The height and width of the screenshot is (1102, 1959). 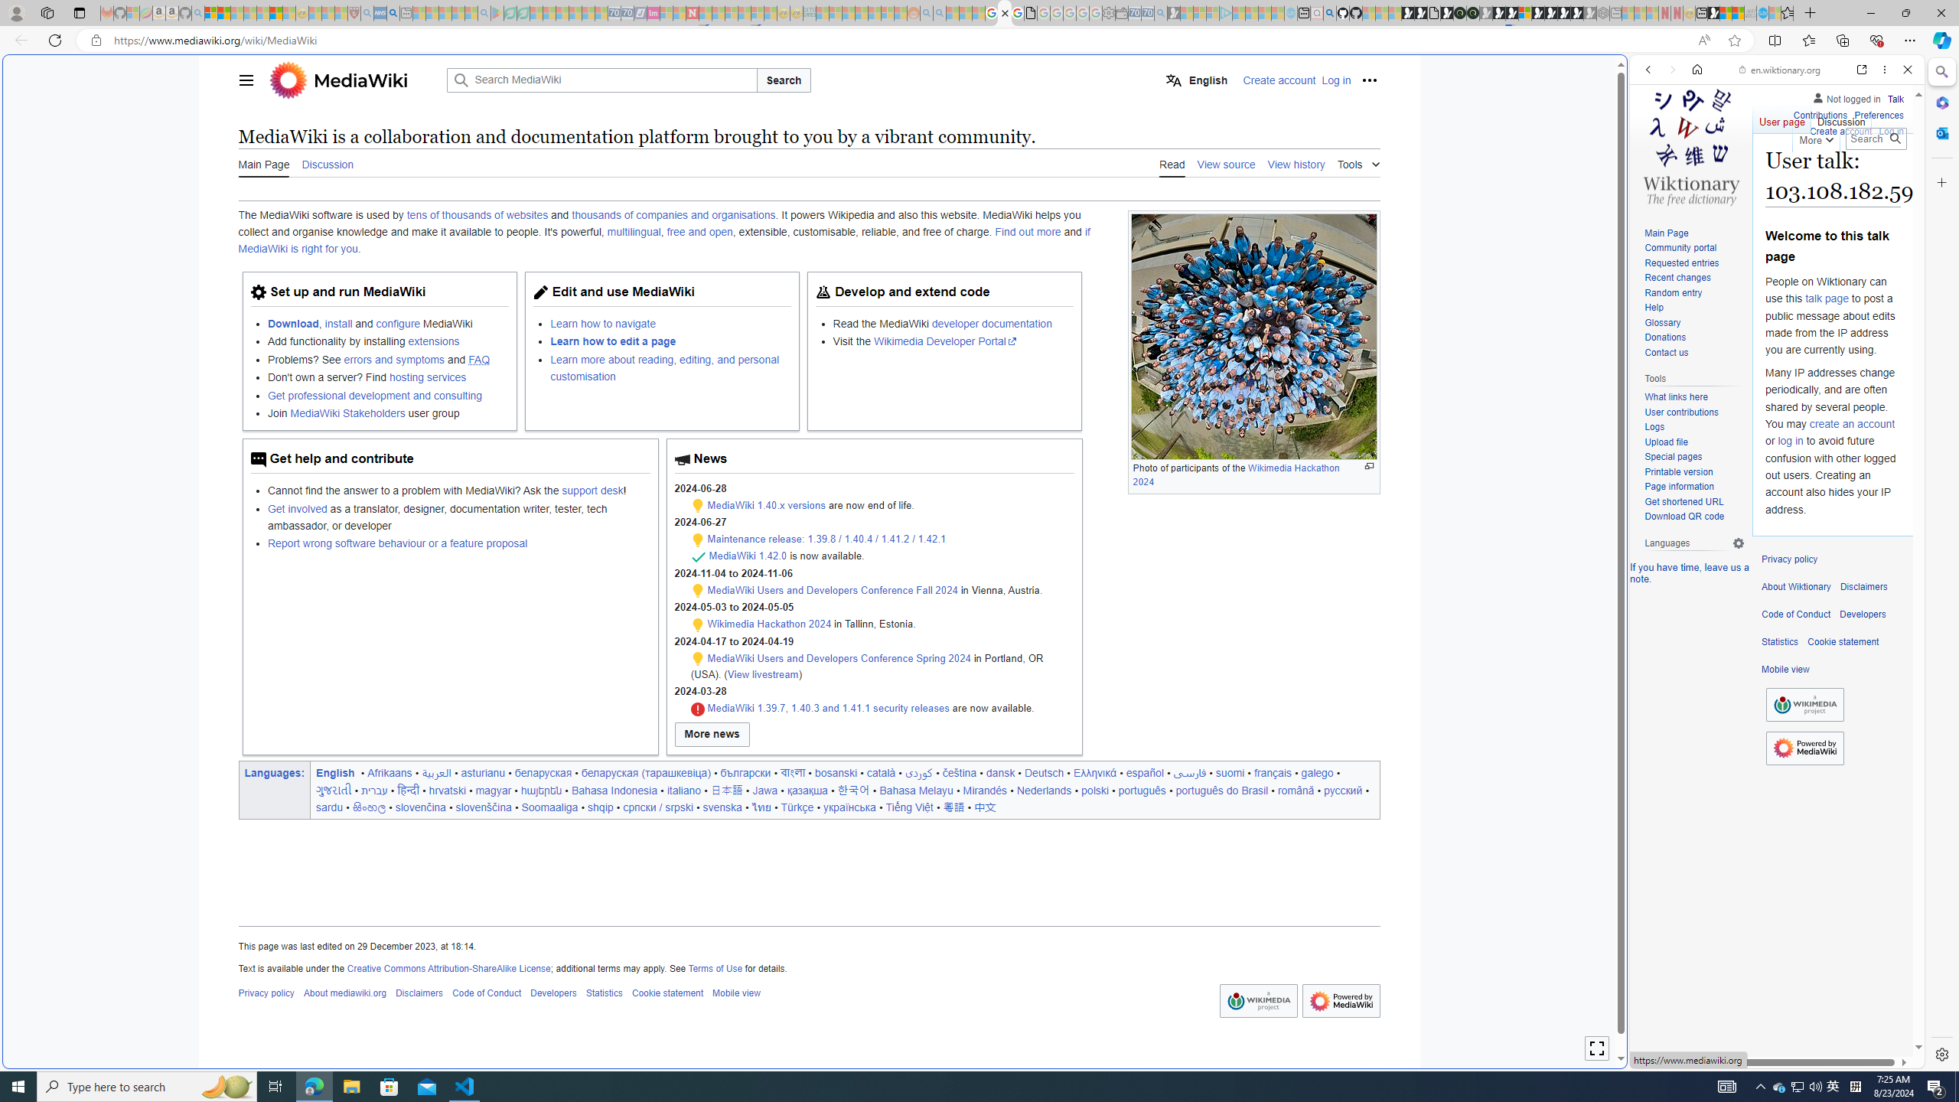 I want to click on Requested entries, so click(x=1694, y=263).